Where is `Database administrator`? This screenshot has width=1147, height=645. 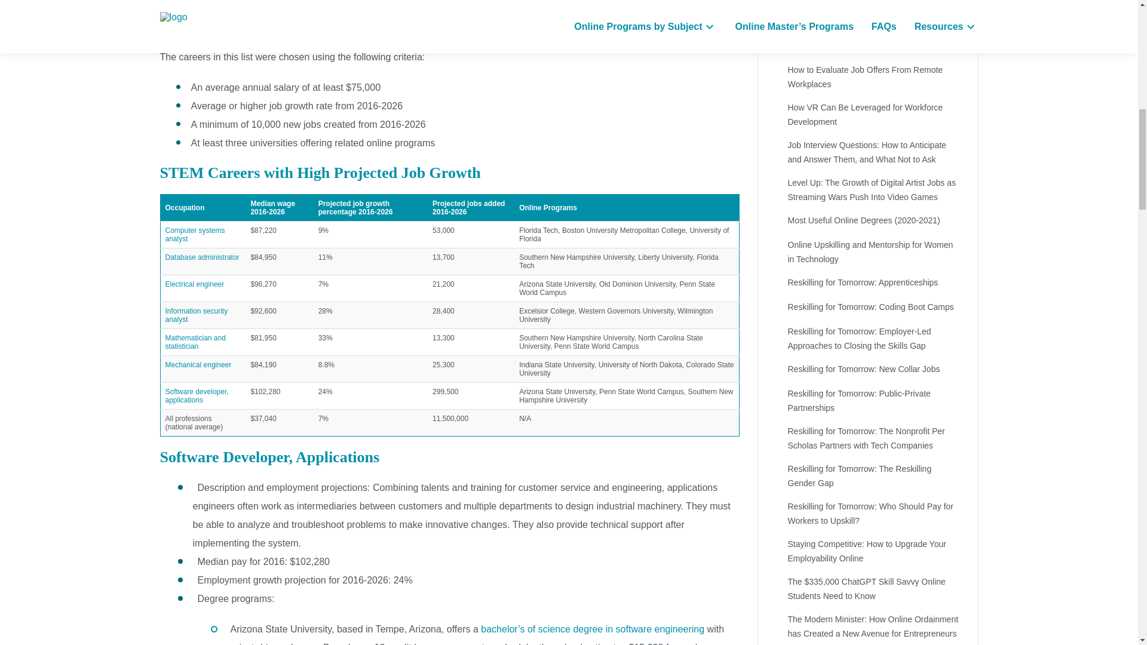
Database administrator is located at coordinates (202, 257).